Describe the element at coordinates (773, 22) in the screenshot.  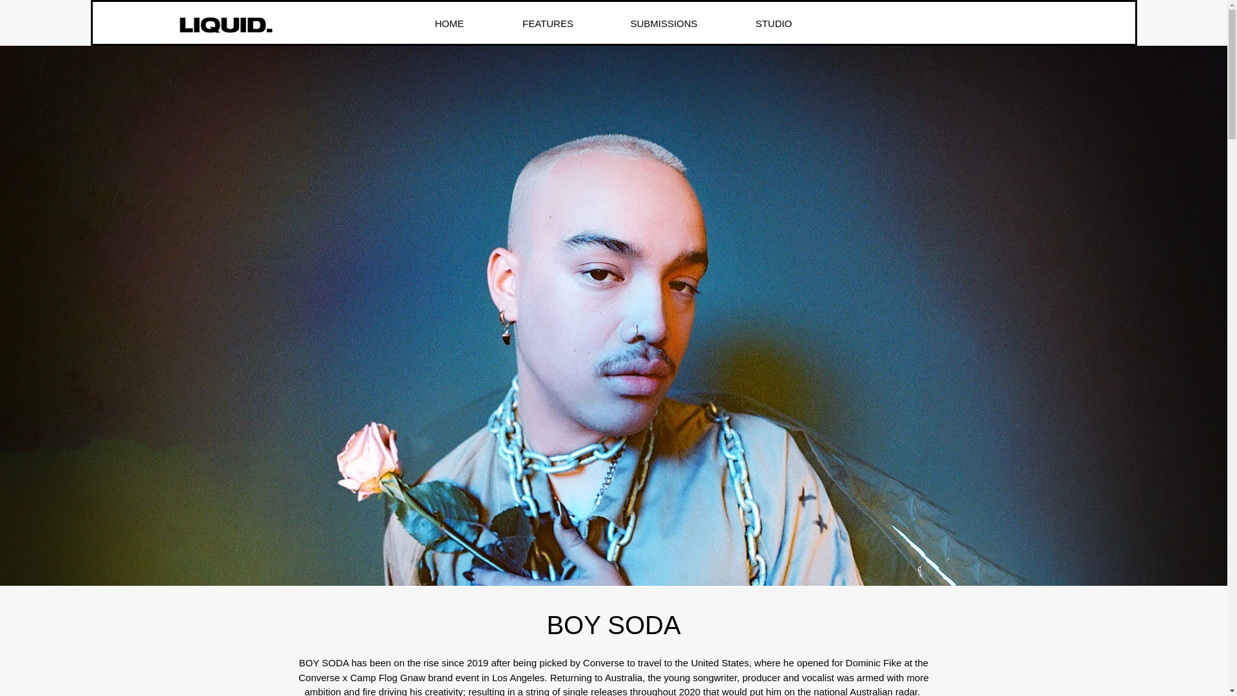
I see `STUDIO` at that location.